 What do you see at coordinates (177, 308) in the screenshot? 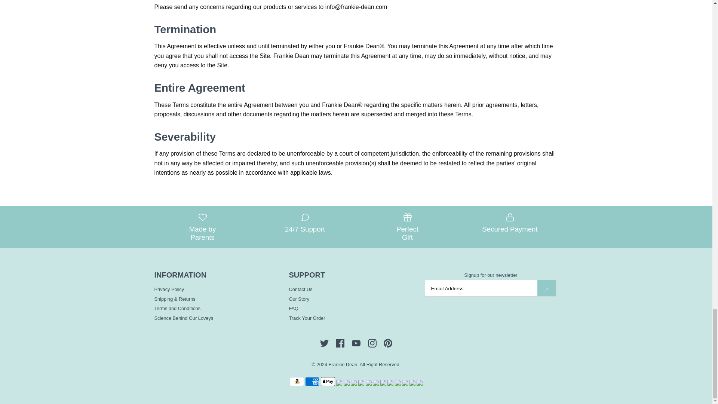
I see `Terms and Conditions` at bounding box center [177, 308].